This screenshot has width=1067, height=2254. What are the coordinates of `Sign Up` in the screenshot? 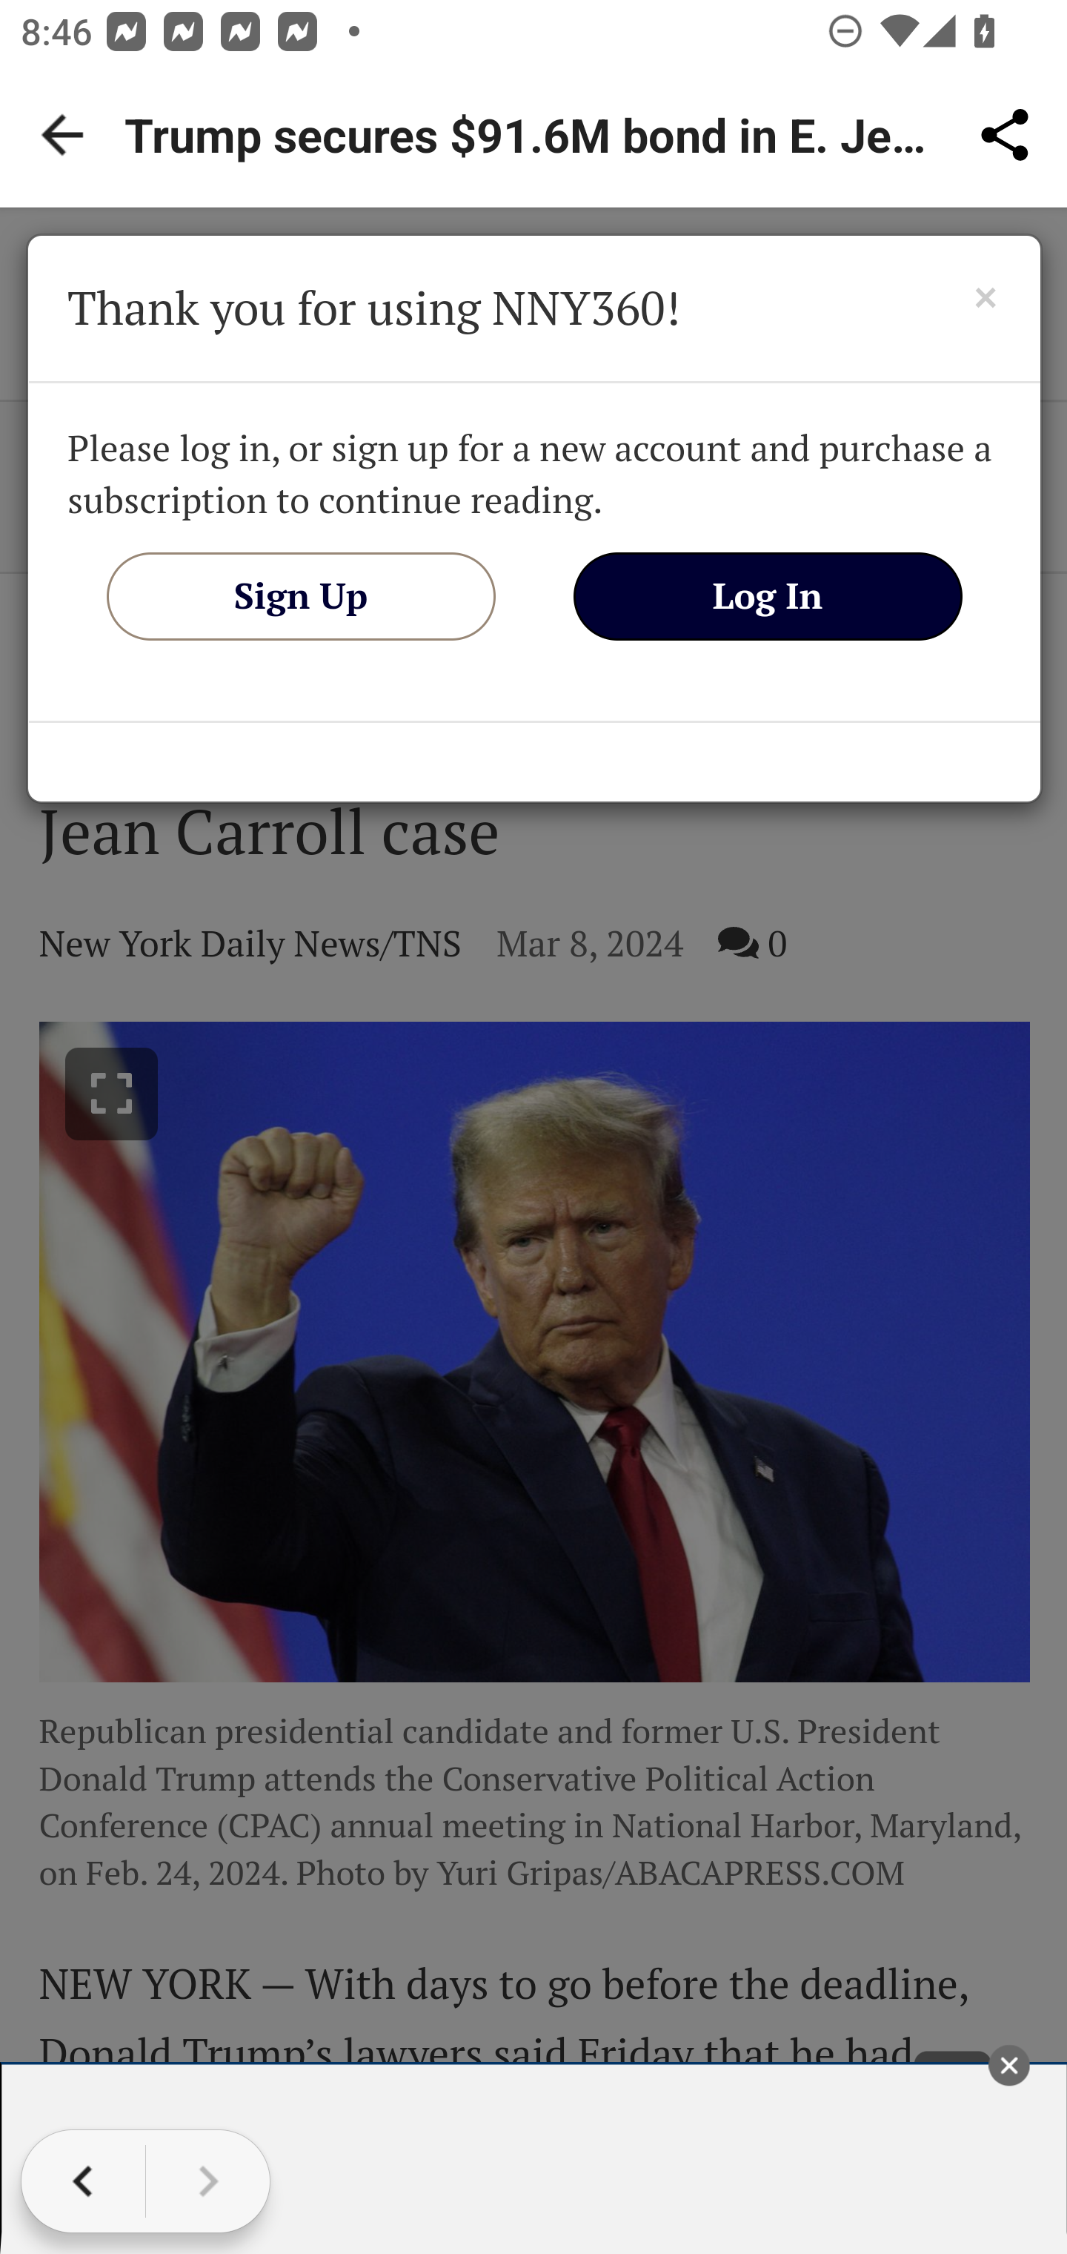 It's located at (301, 595).